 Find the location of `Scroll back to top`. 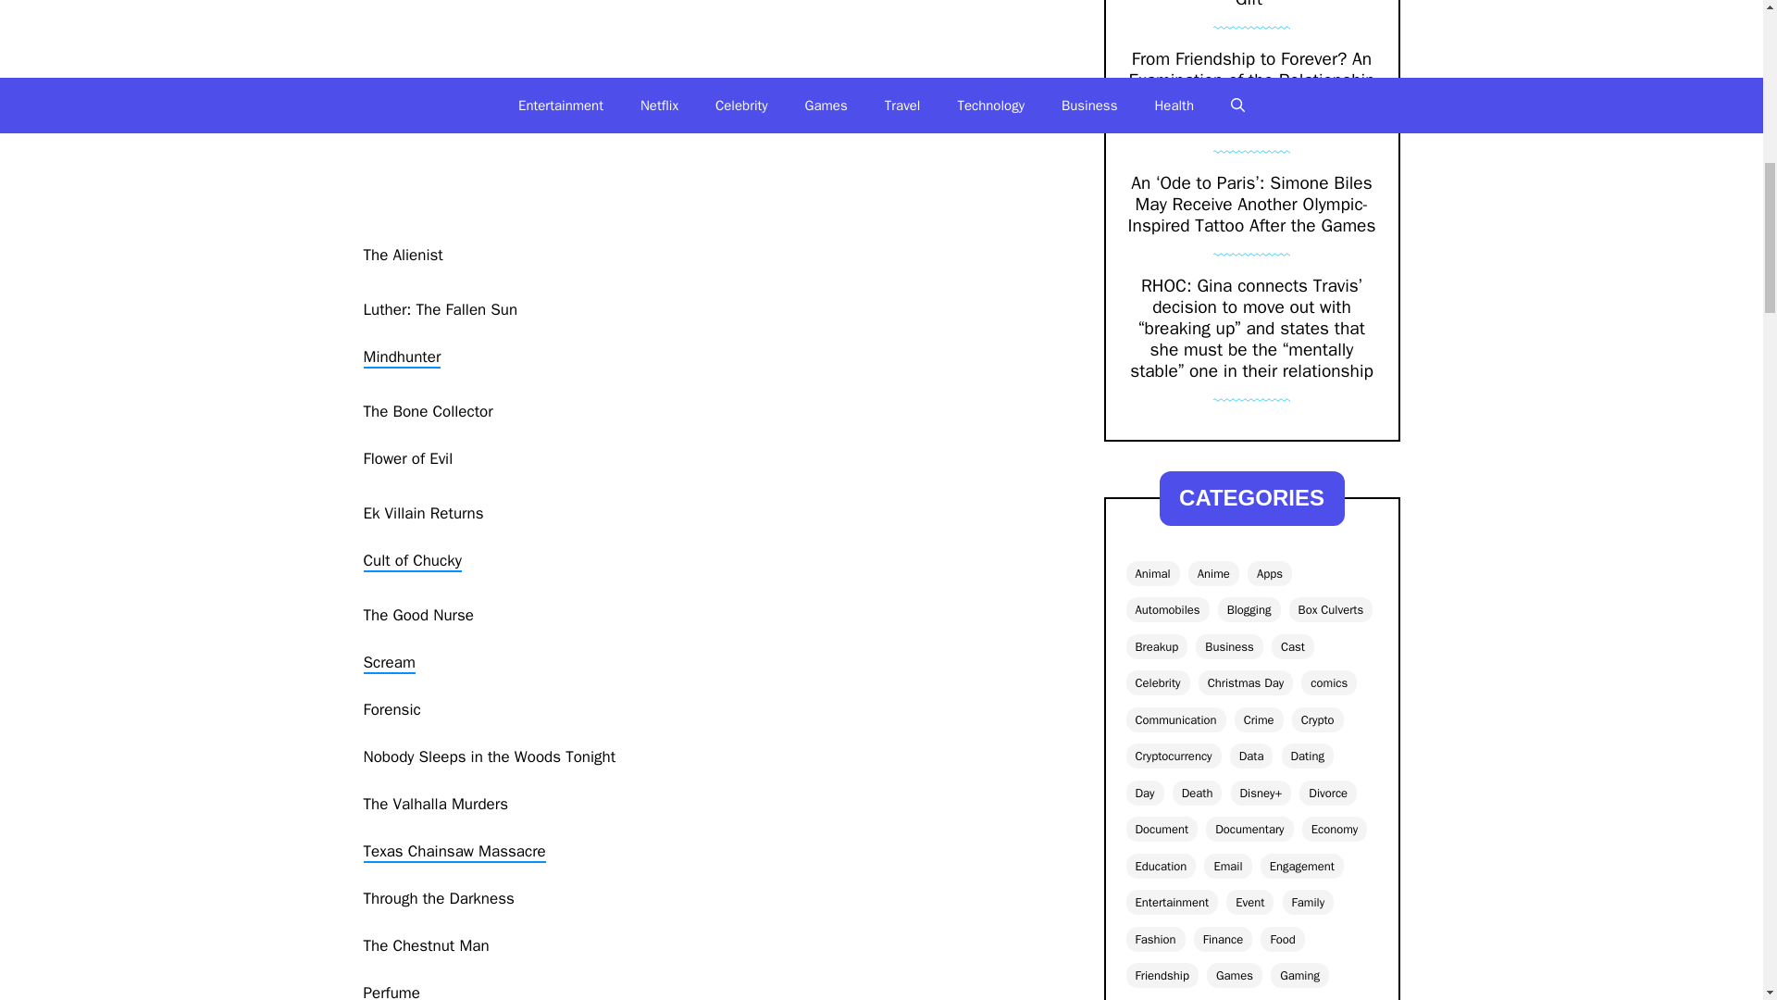

Scroll back to top is located at coordinates (1717, 879).